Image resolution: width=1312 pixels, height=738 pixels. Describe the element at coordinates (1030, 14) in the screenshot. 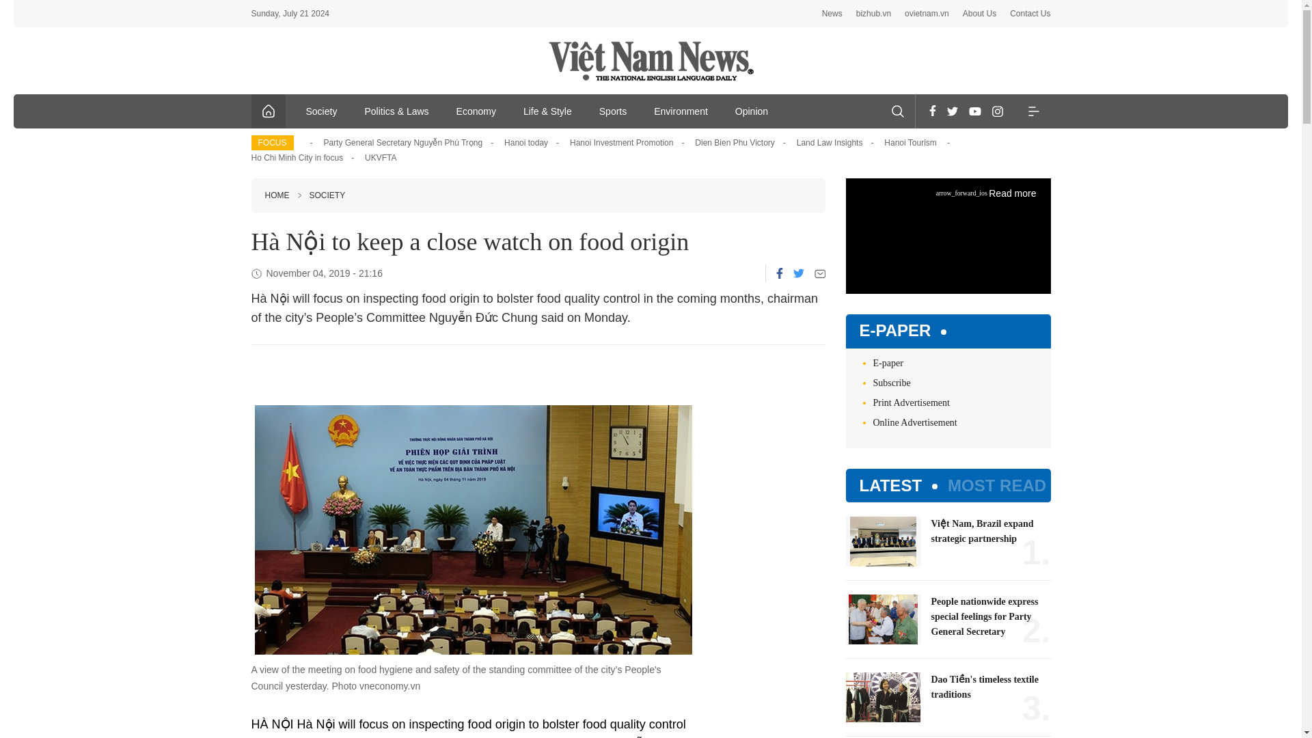

I see `Contact Us` at that location.